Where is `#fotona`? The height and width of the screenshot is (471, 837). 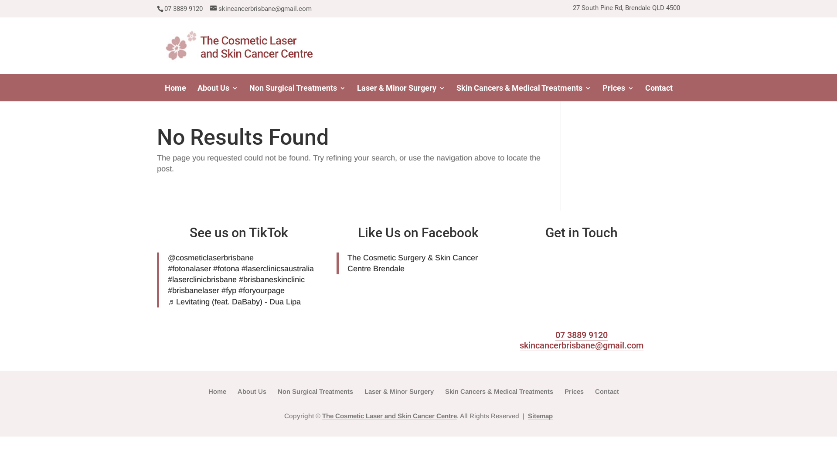 #fotona is located at coordinates (226, 269).